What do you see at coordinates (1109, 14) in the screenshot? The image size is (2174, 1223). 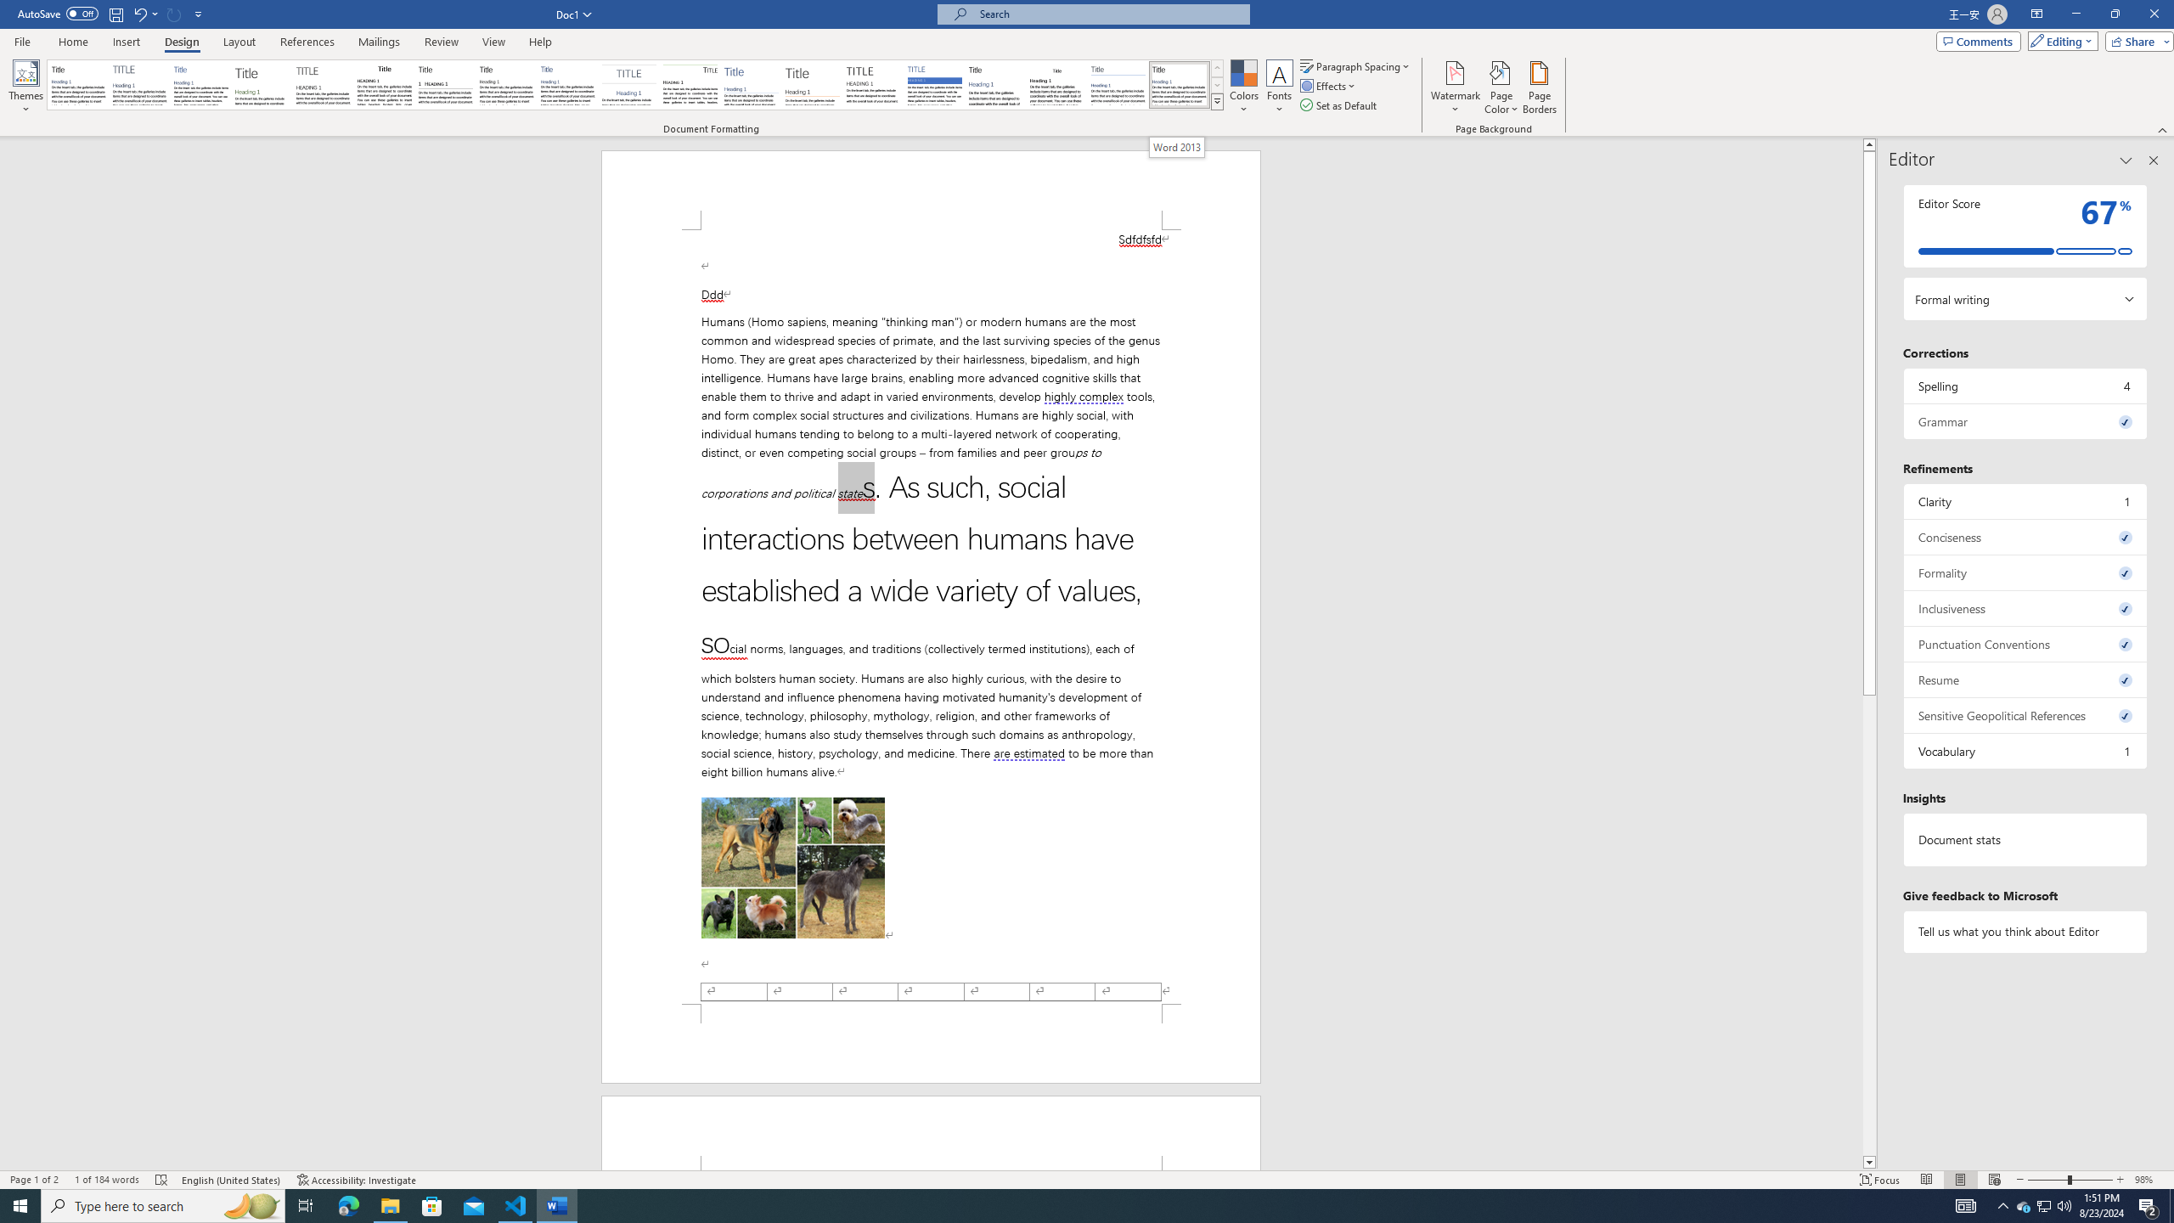 I see `Microsoft search` at bounding box center [1109, 14].